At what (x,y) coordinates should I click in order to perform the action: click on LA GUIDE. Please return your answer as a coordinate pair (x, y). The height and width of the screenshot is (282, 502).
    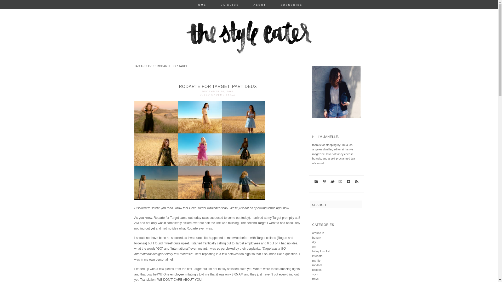
    Looking at the image, I should click on (230, 5).